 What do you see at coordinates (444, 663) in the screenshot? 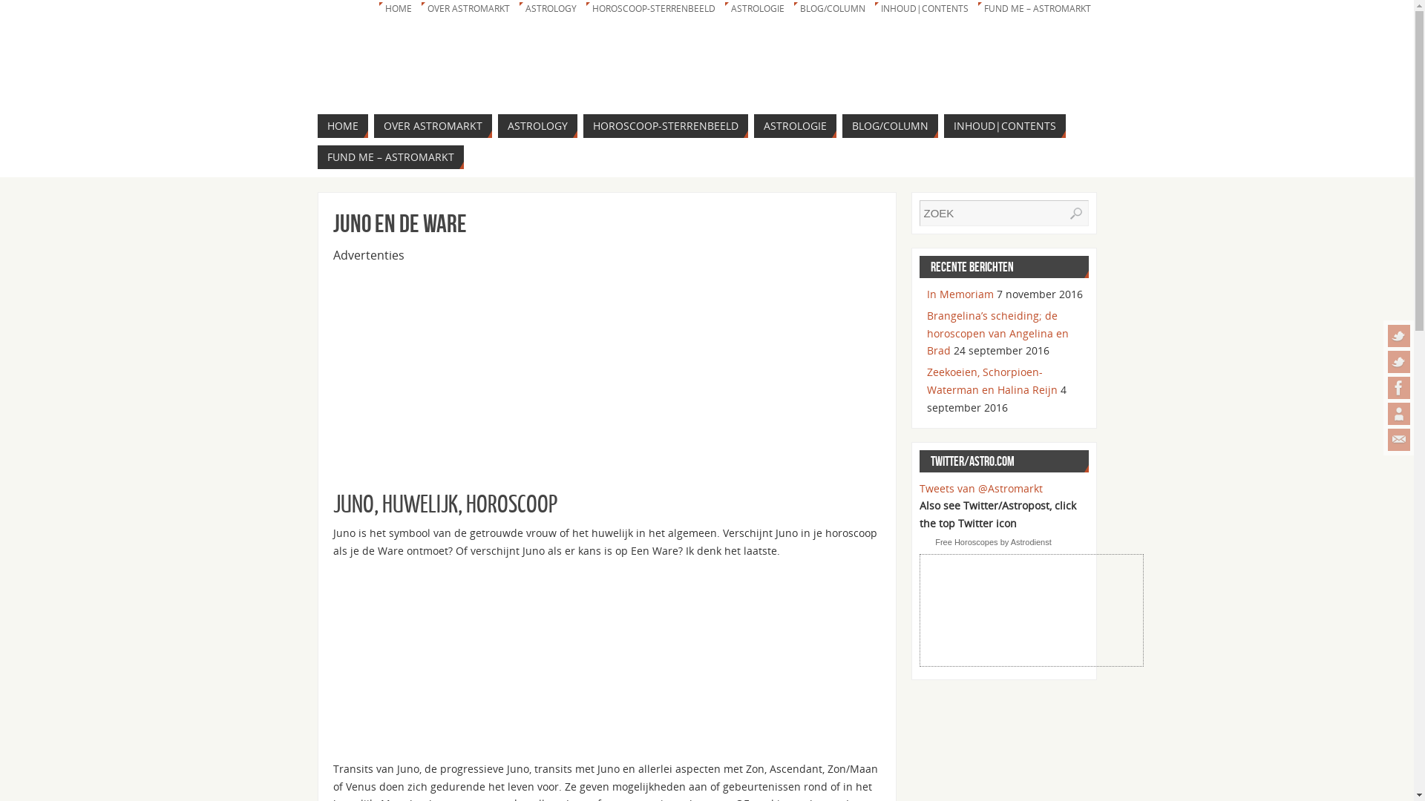
I see `Advertisement` at bounding box center [444, 663].